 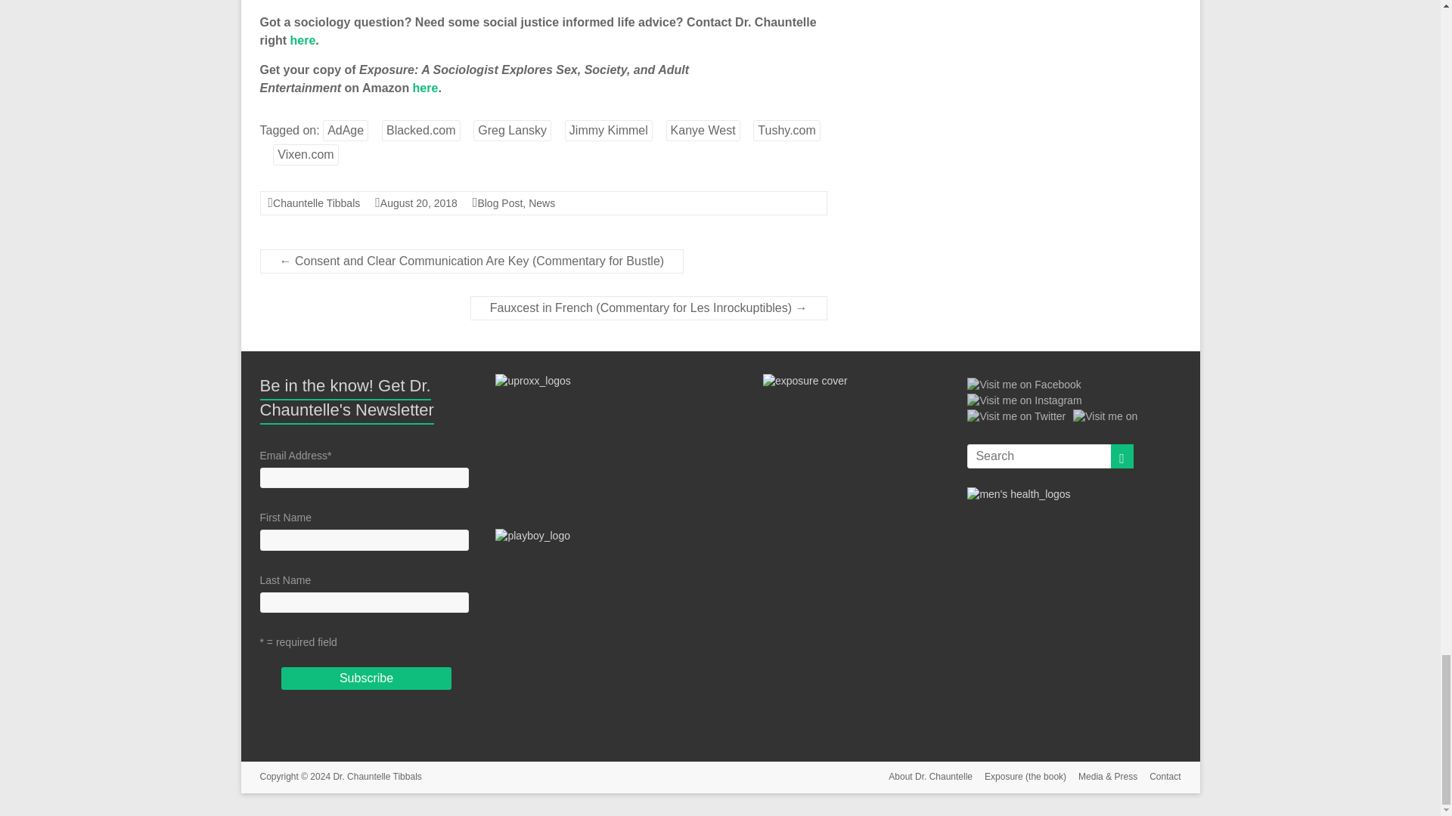 I want to click on AdAge, so click(x=345, y=130).